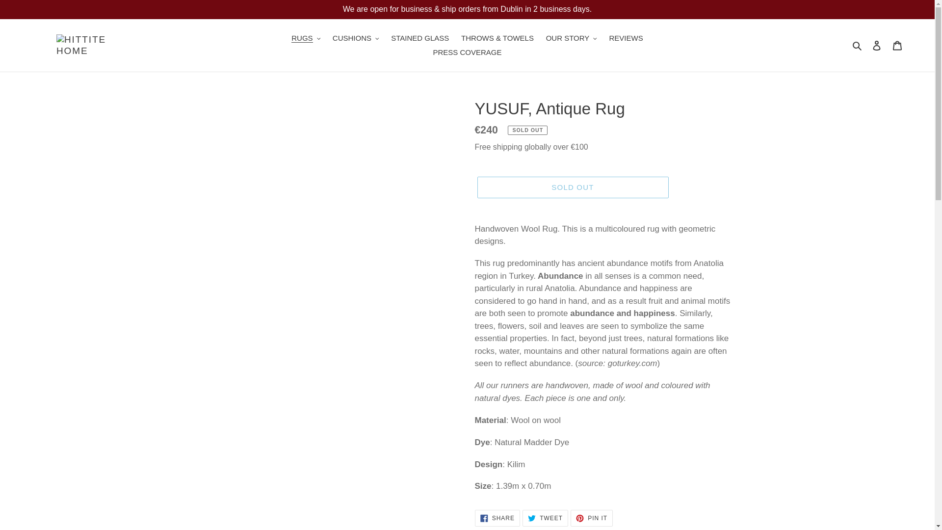 This screenshot has height=530, width=942. I want to click on PRESS COVERAGE, so click(467, 52).